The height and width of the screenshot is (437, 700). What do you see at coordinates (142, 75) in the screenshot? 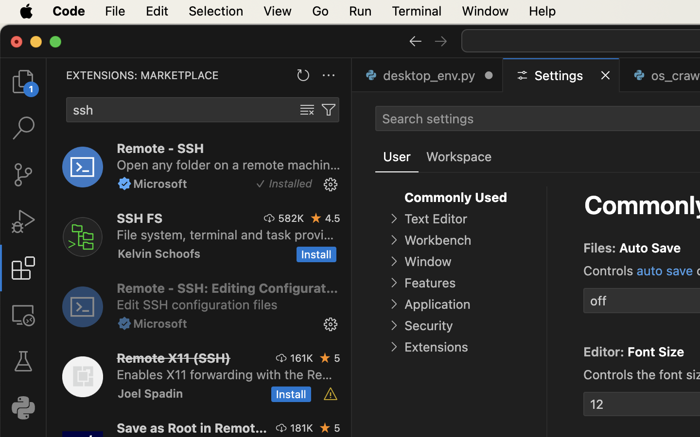
I see `EXTENSIONS: MARKETPLACE` at bounding box center [142, 75].